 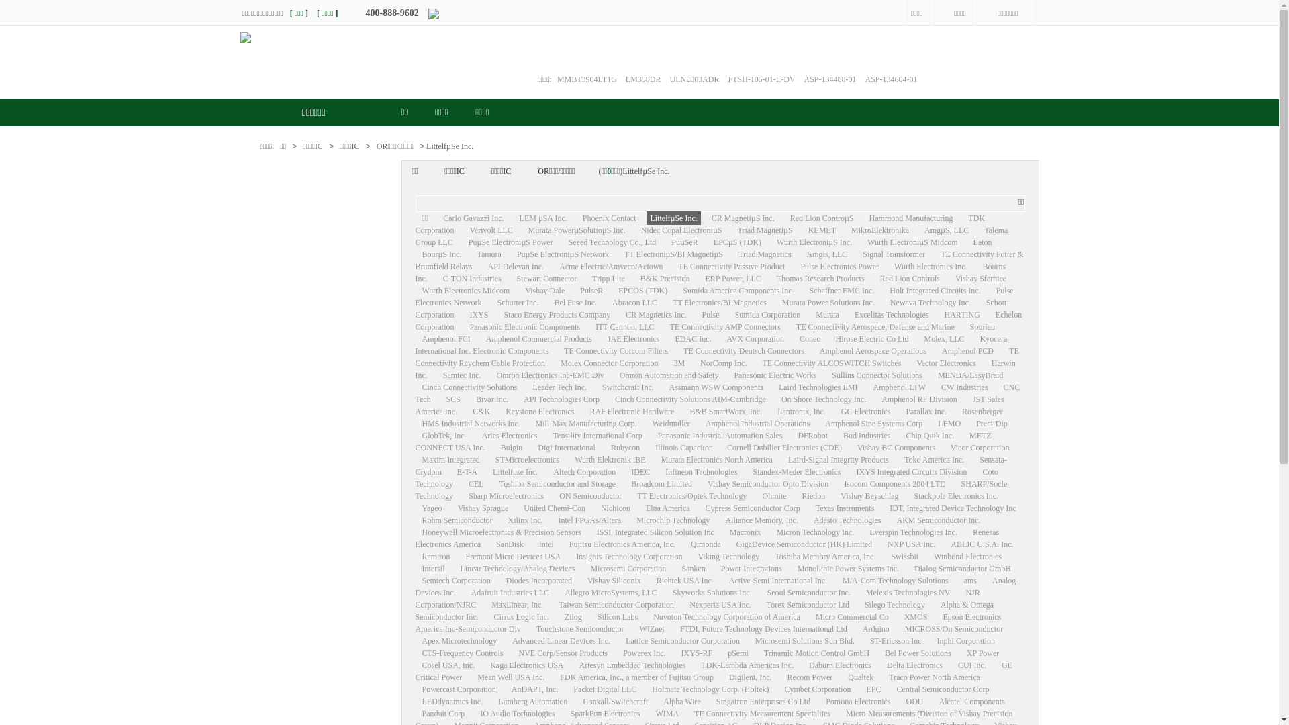 What do you see at coordinates (433, 569) in the screenshot?
I see `Intersil` at bounding box center [433, 569].